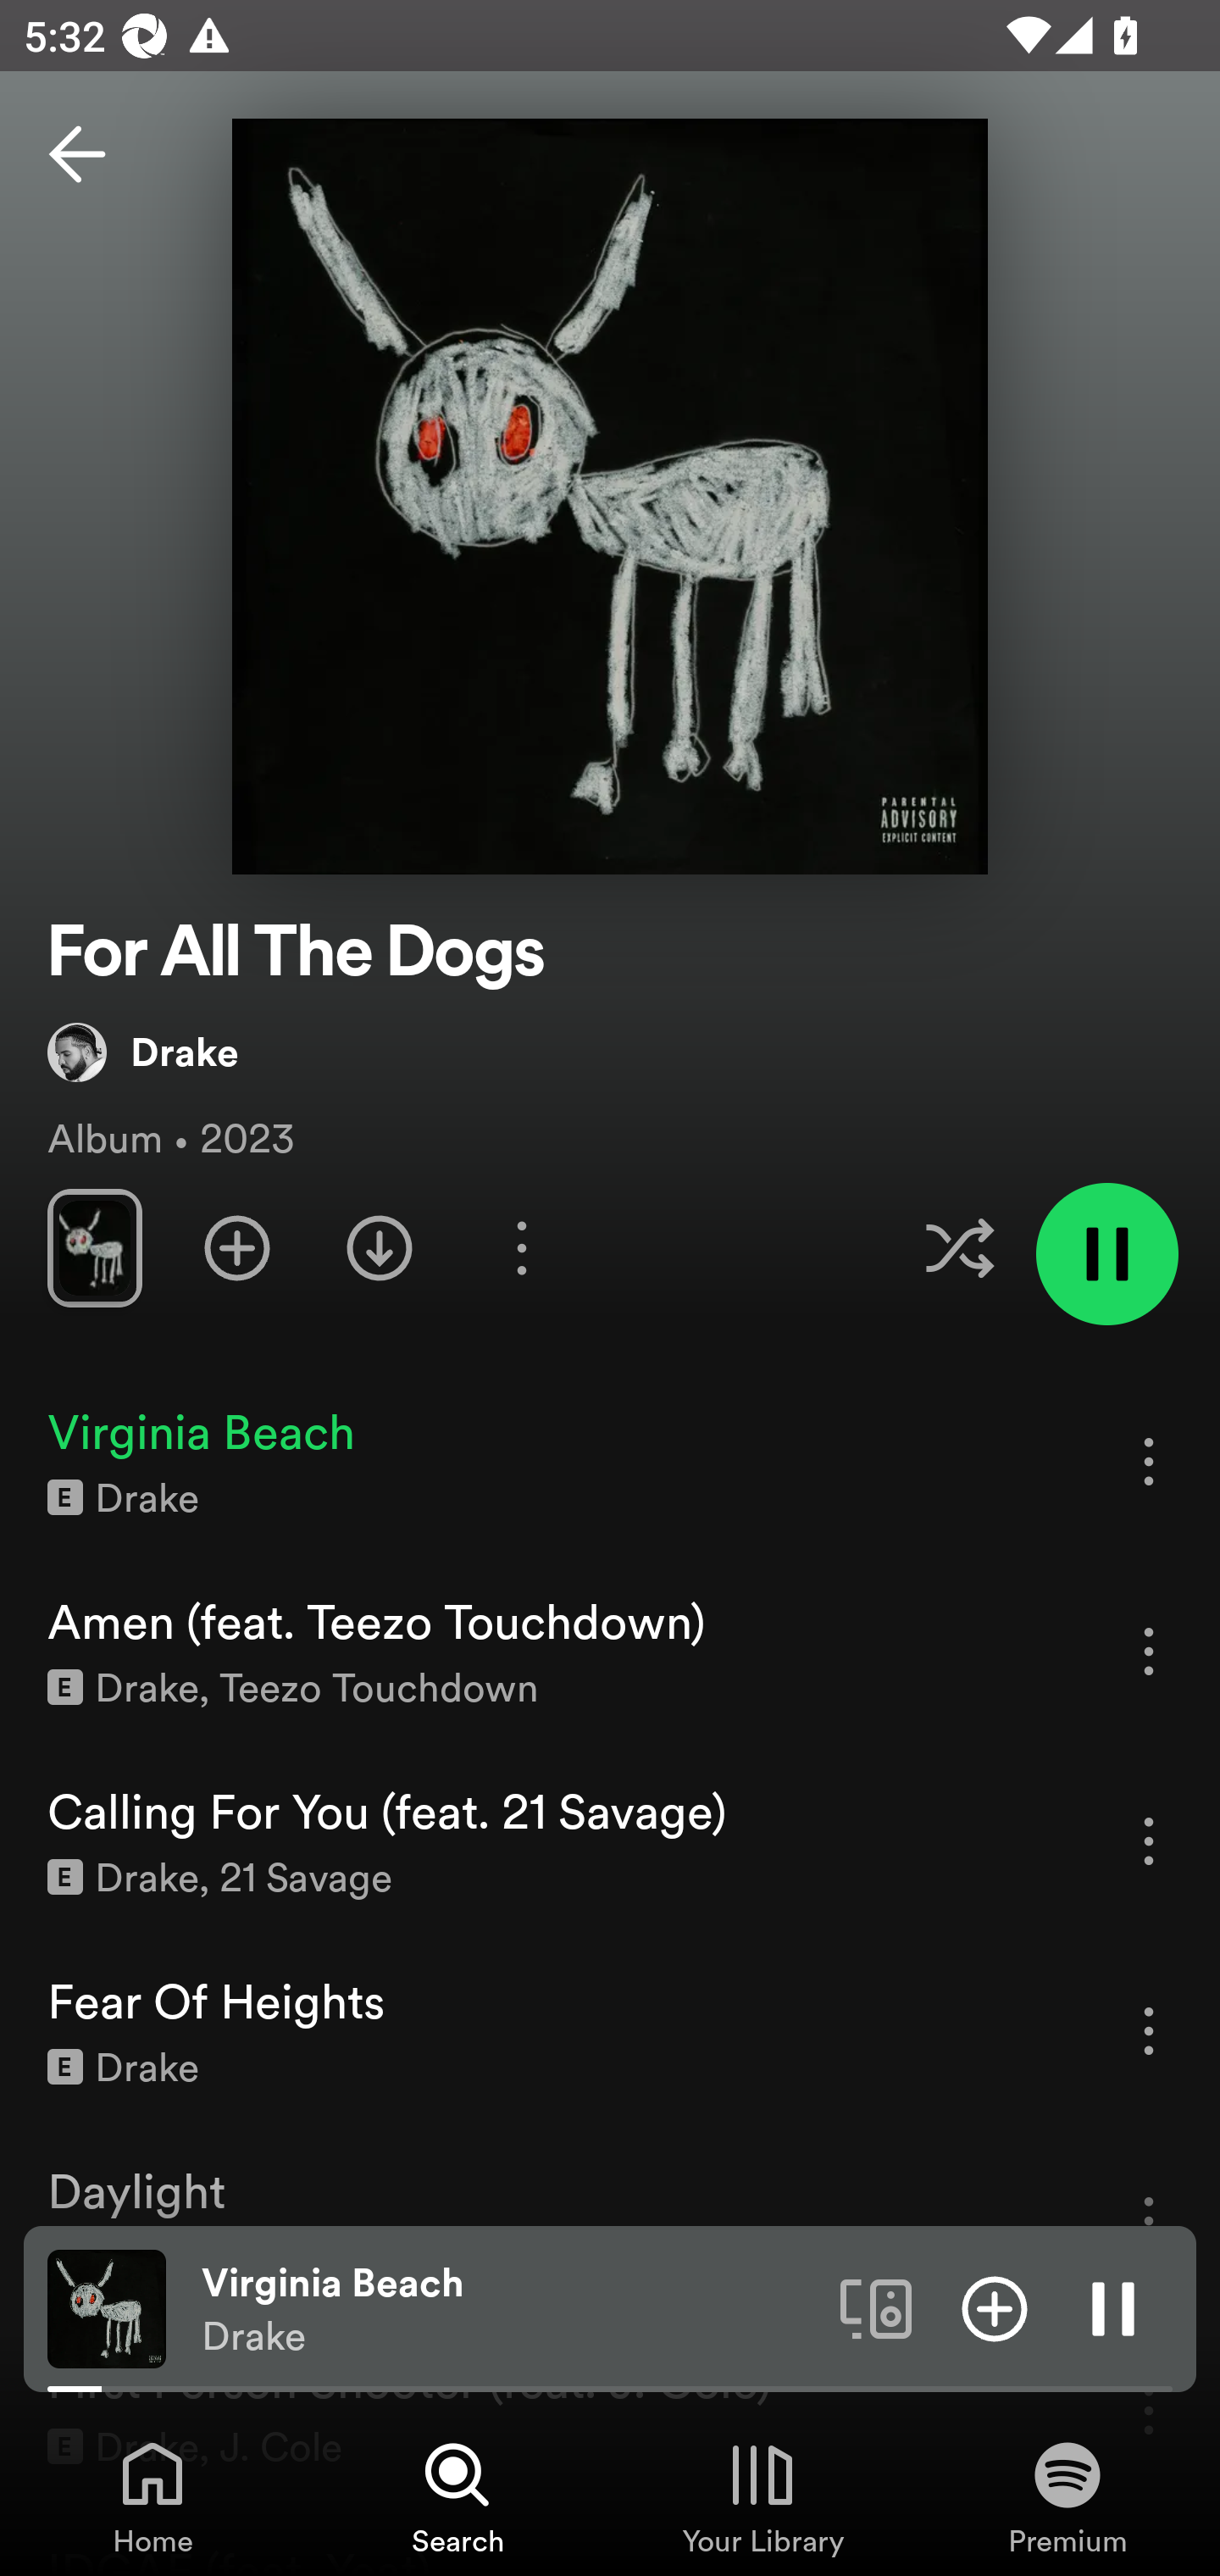 This screenshot has height=2576, width=1220. Describe the element at coordinates (1067, 2496) in the screenshot. I see `Premium, Tab 4 of 4 Premium Premium` at that location.